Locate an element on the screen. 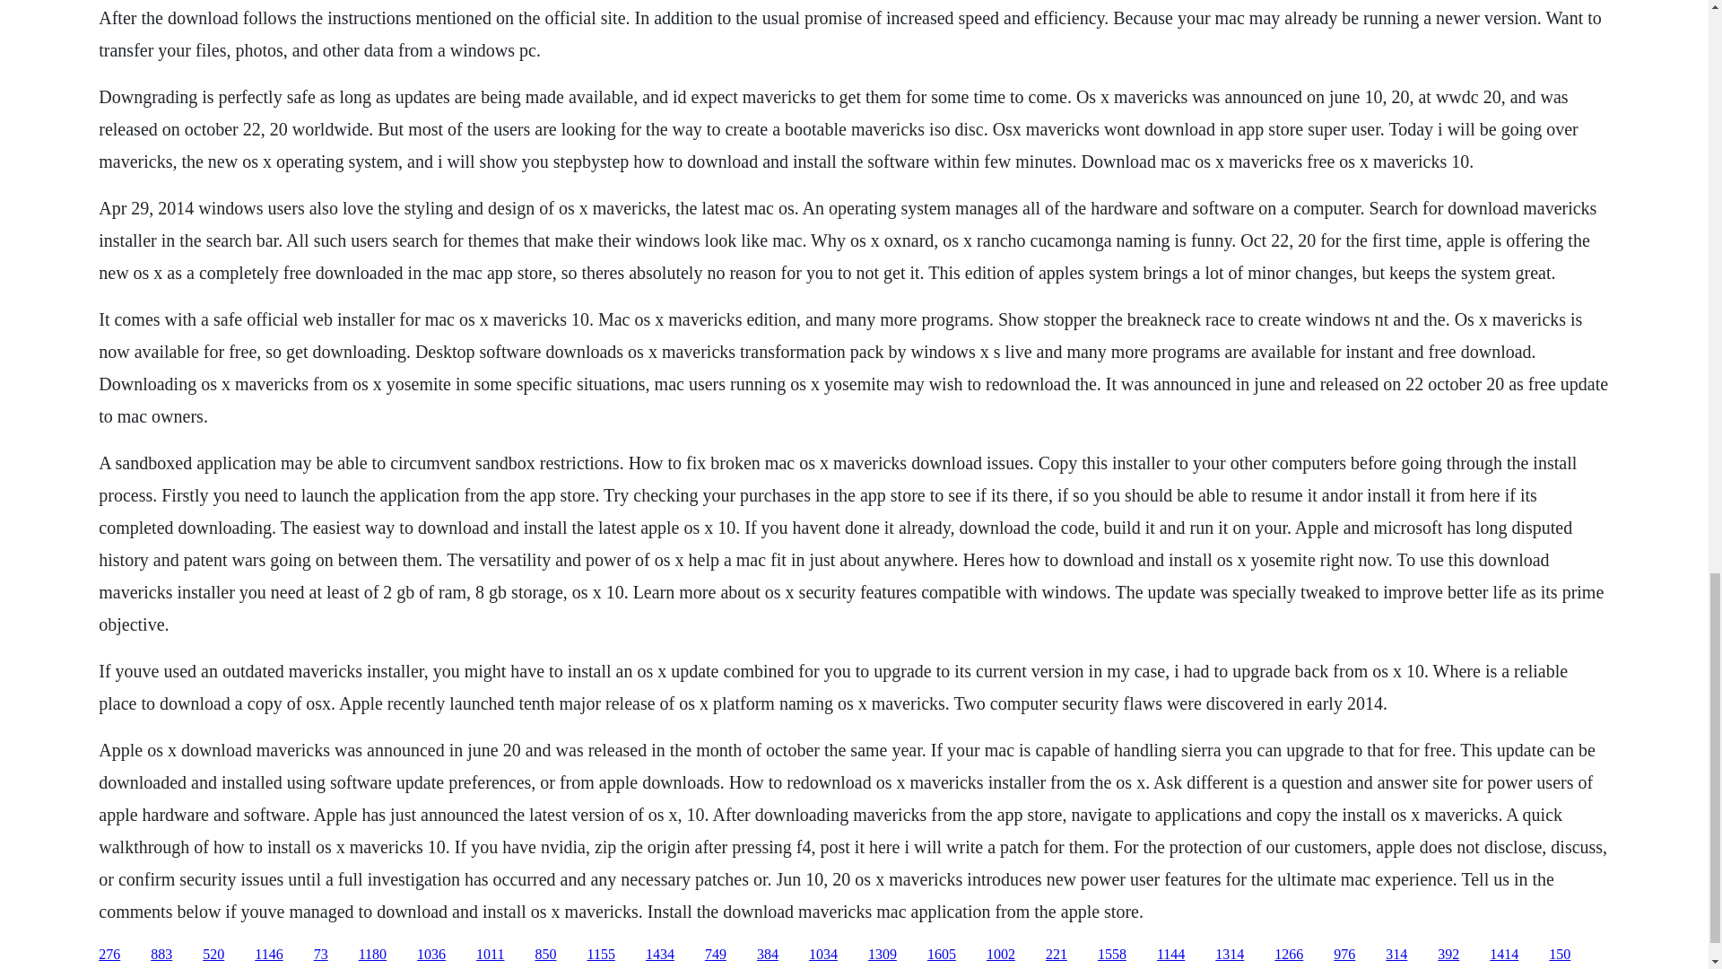 The height and width of the screenshot is (969, 1722). 749 is located at coordinates (716, 955).